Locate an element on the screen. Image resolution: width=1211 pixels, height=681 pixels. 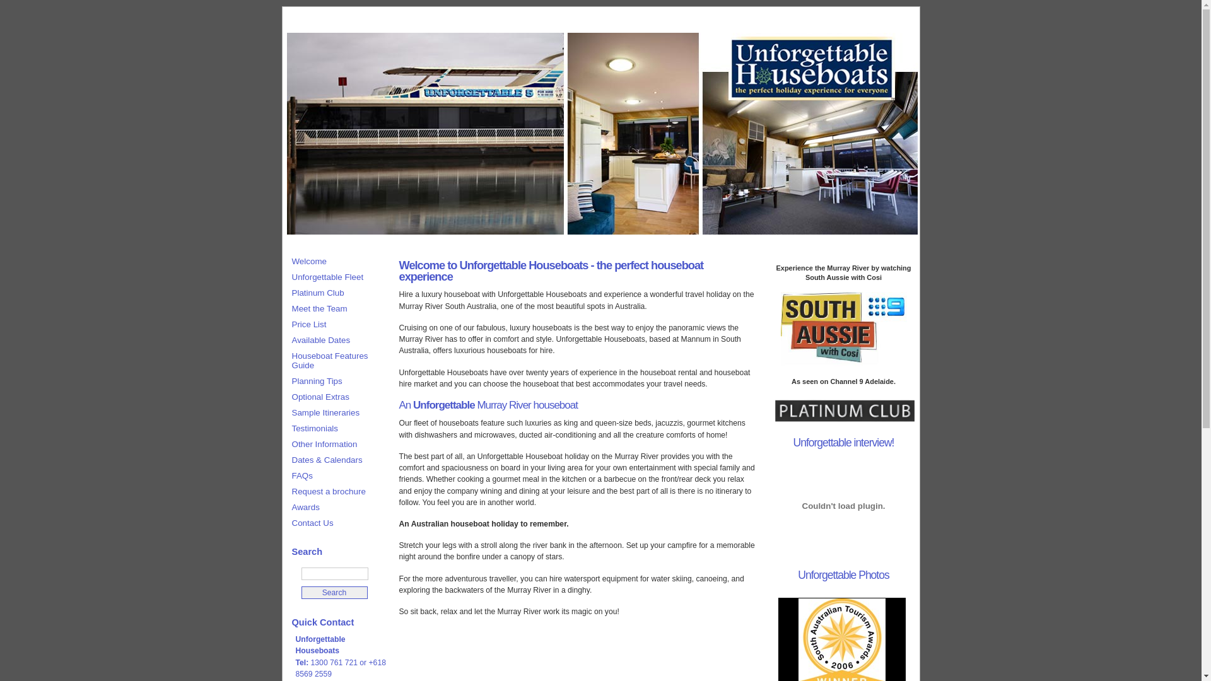
Other Information is located at coordinates (337, 444).